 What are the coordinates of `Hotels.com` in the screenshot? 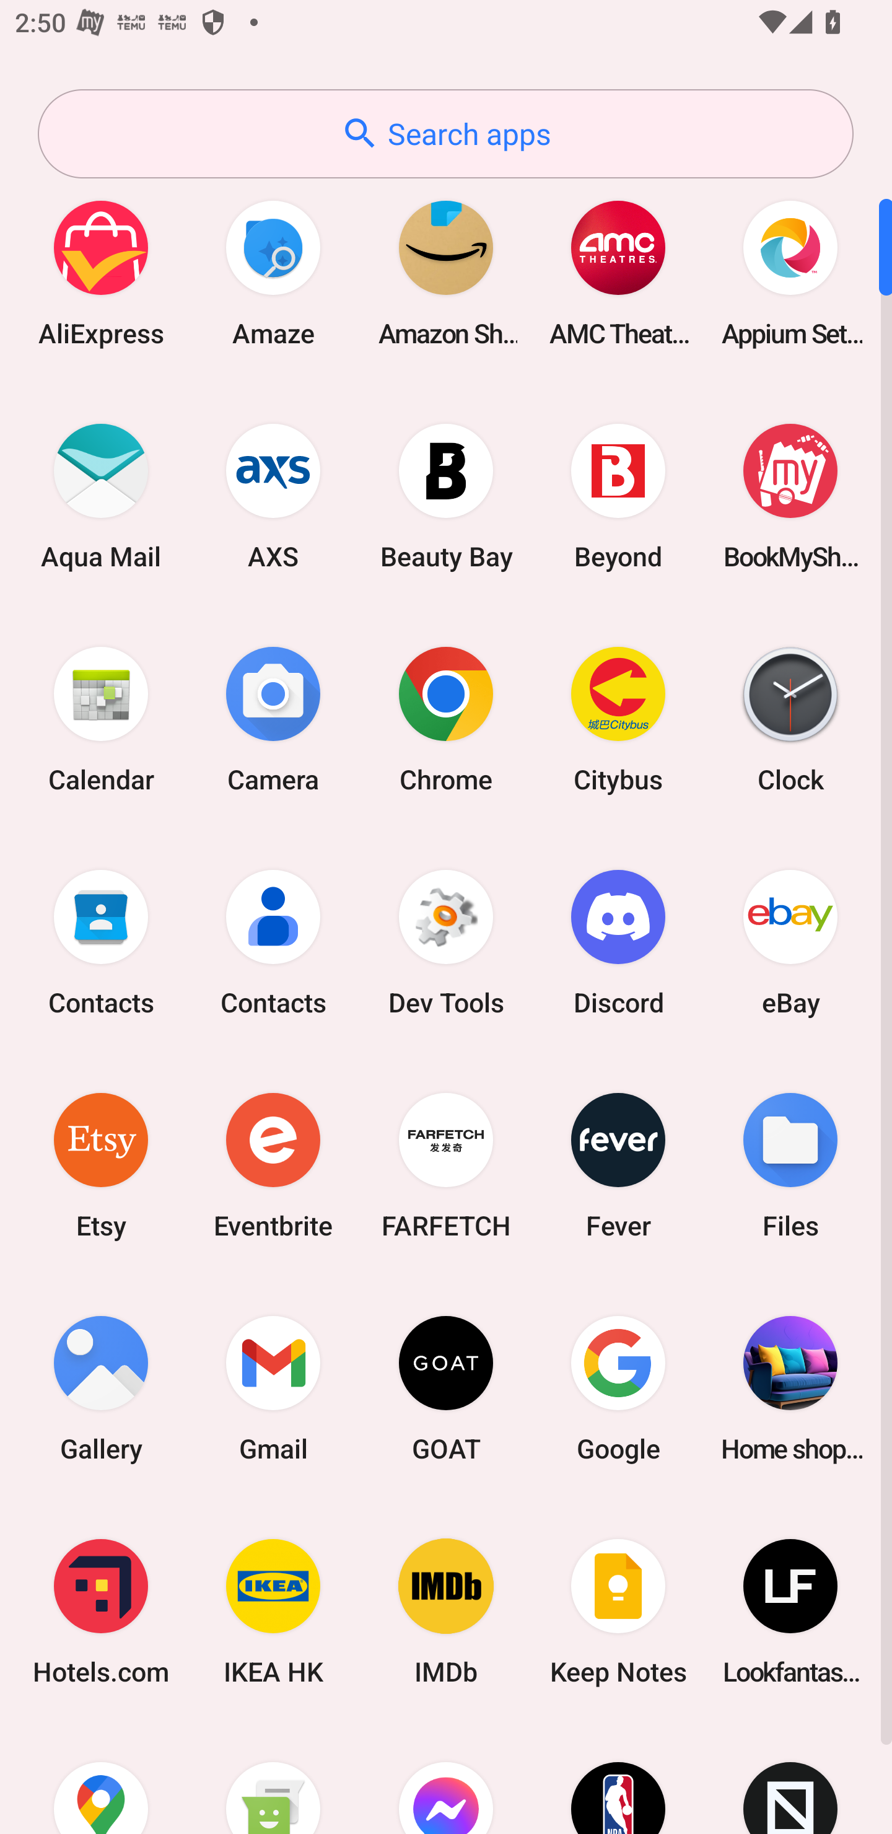 It's located at (101, 1612).